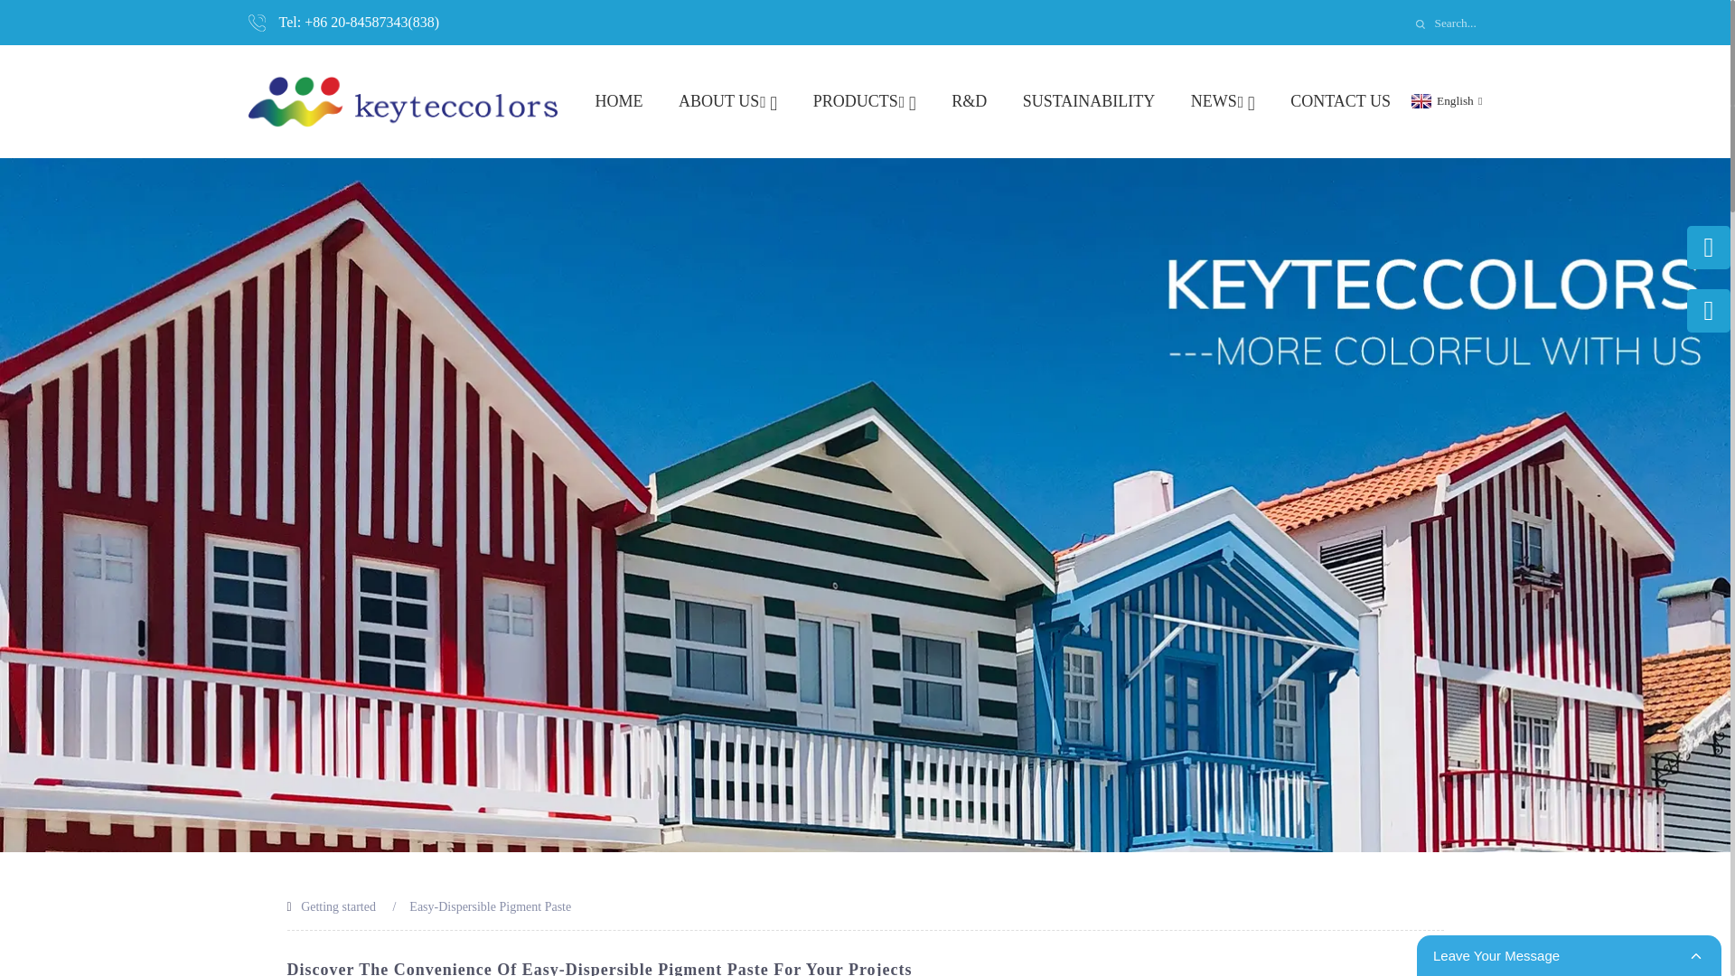 Image resolution: width=1735 pixels, height=976 pixels. I want to click on English, so click(1444, 99).